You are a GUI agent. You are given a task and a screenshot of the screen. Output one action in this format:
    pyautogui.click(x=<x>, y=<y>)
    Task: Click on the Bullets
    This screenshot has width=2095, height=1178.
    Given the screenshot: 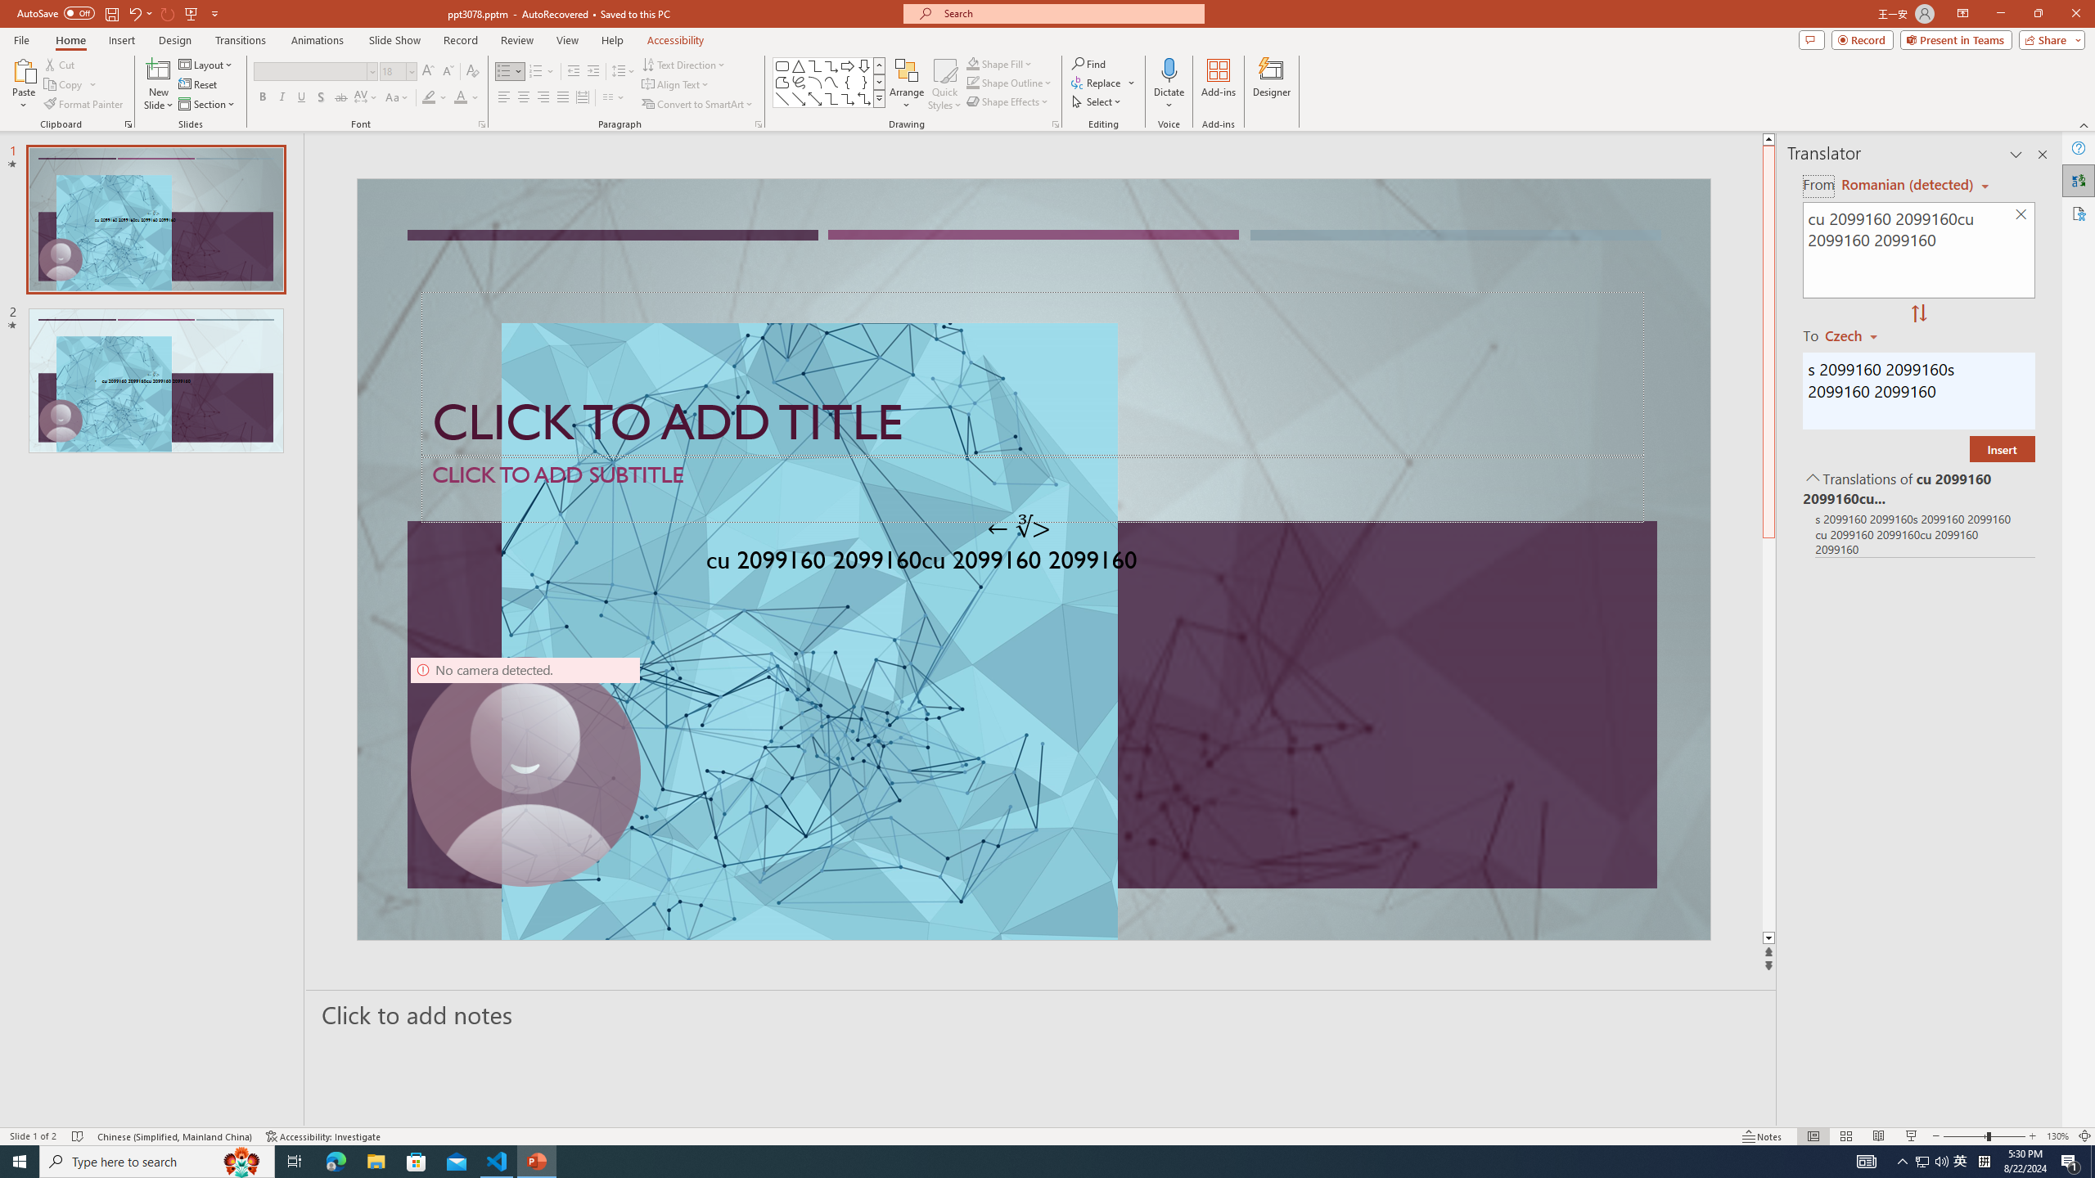 What is the action you would take?
    pyautogui.click(x=504, y=72)
    